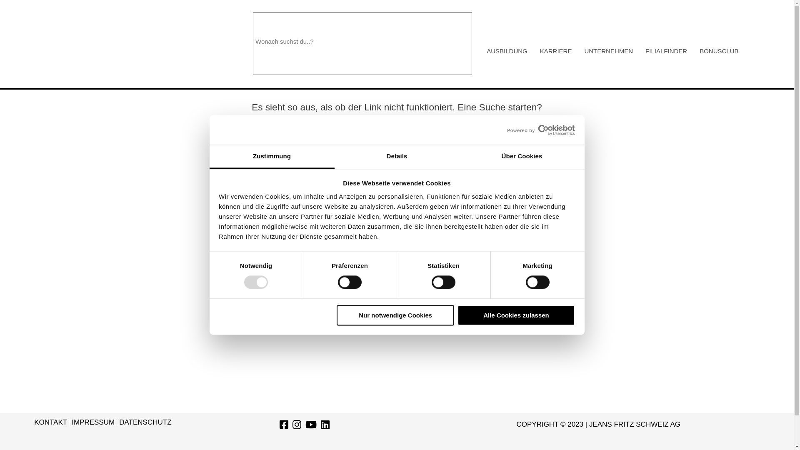 This screenshot has width=800, height=450. Describe the element at coordinates (272, 157) in the screenshot. I see `Zustimmung` at that location.